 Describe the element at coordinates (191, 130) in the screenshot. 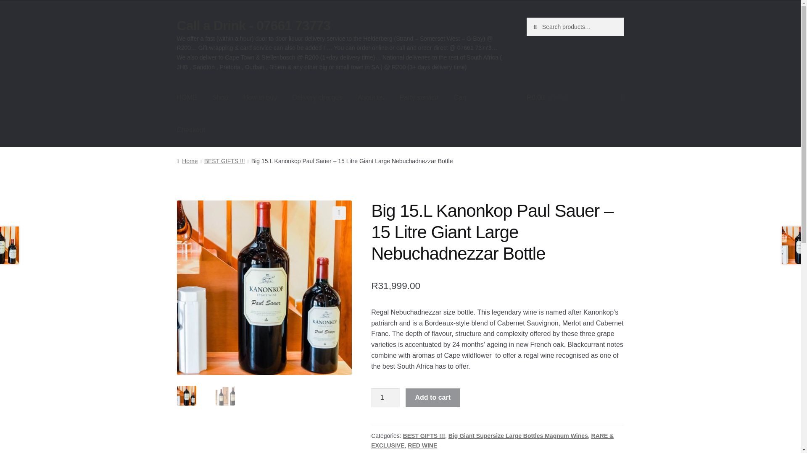

I see `Checkout` at that location.